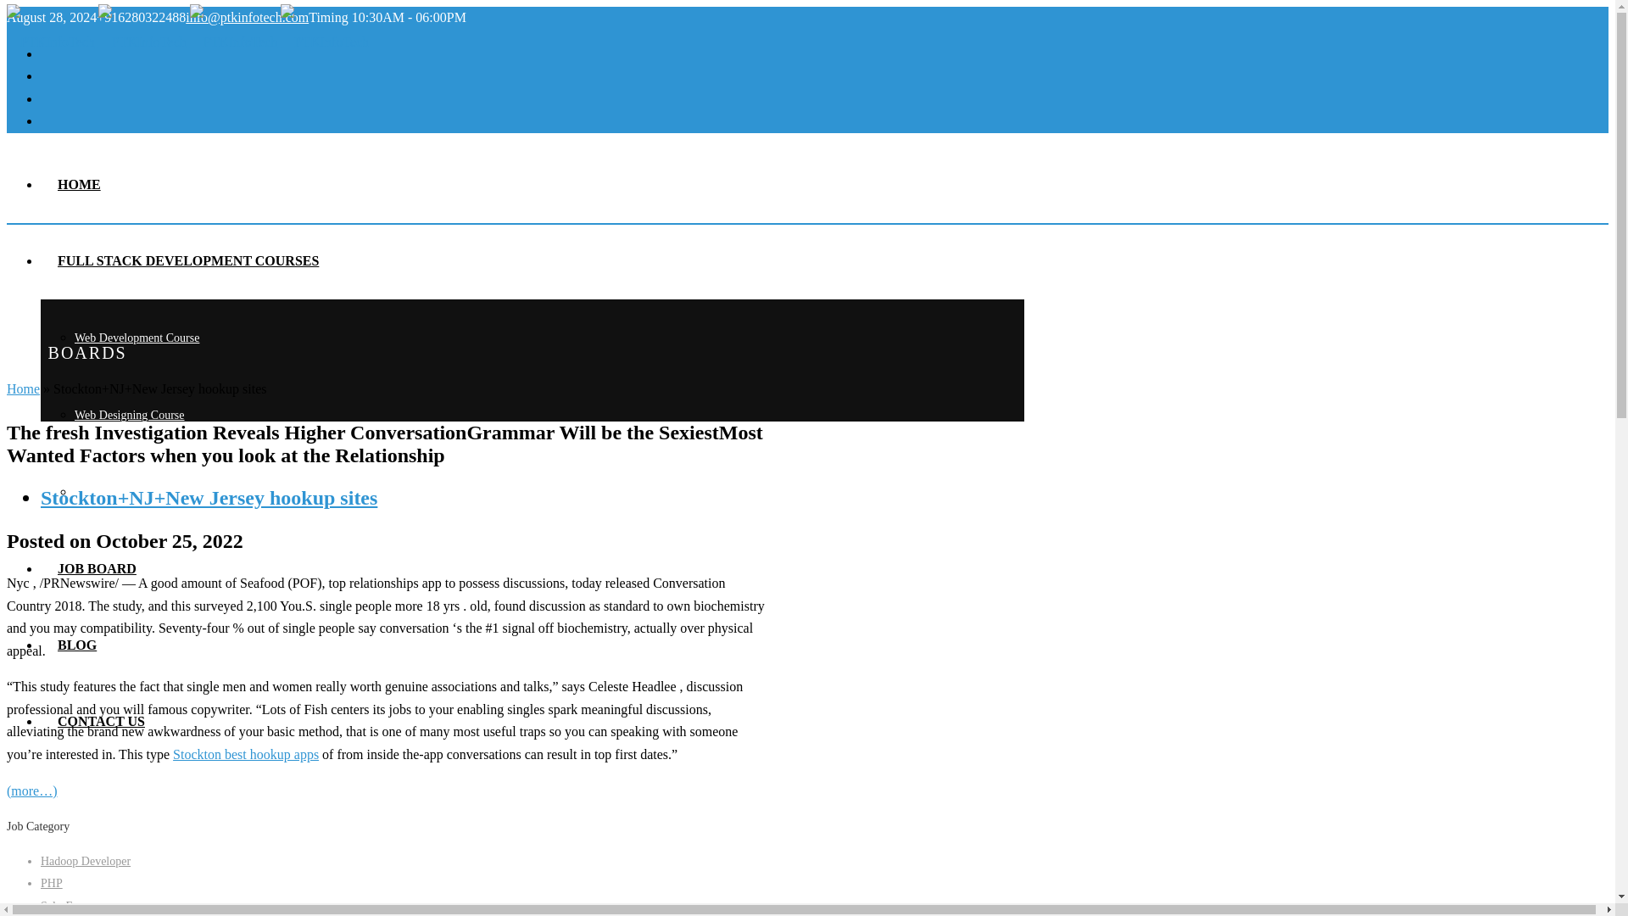 This screenshot has height=916, width=1628. What do you see at coordinates (246, 754) in the screenshot?
I see `Stockton best hookup apps` at bounding box center [246, 754].